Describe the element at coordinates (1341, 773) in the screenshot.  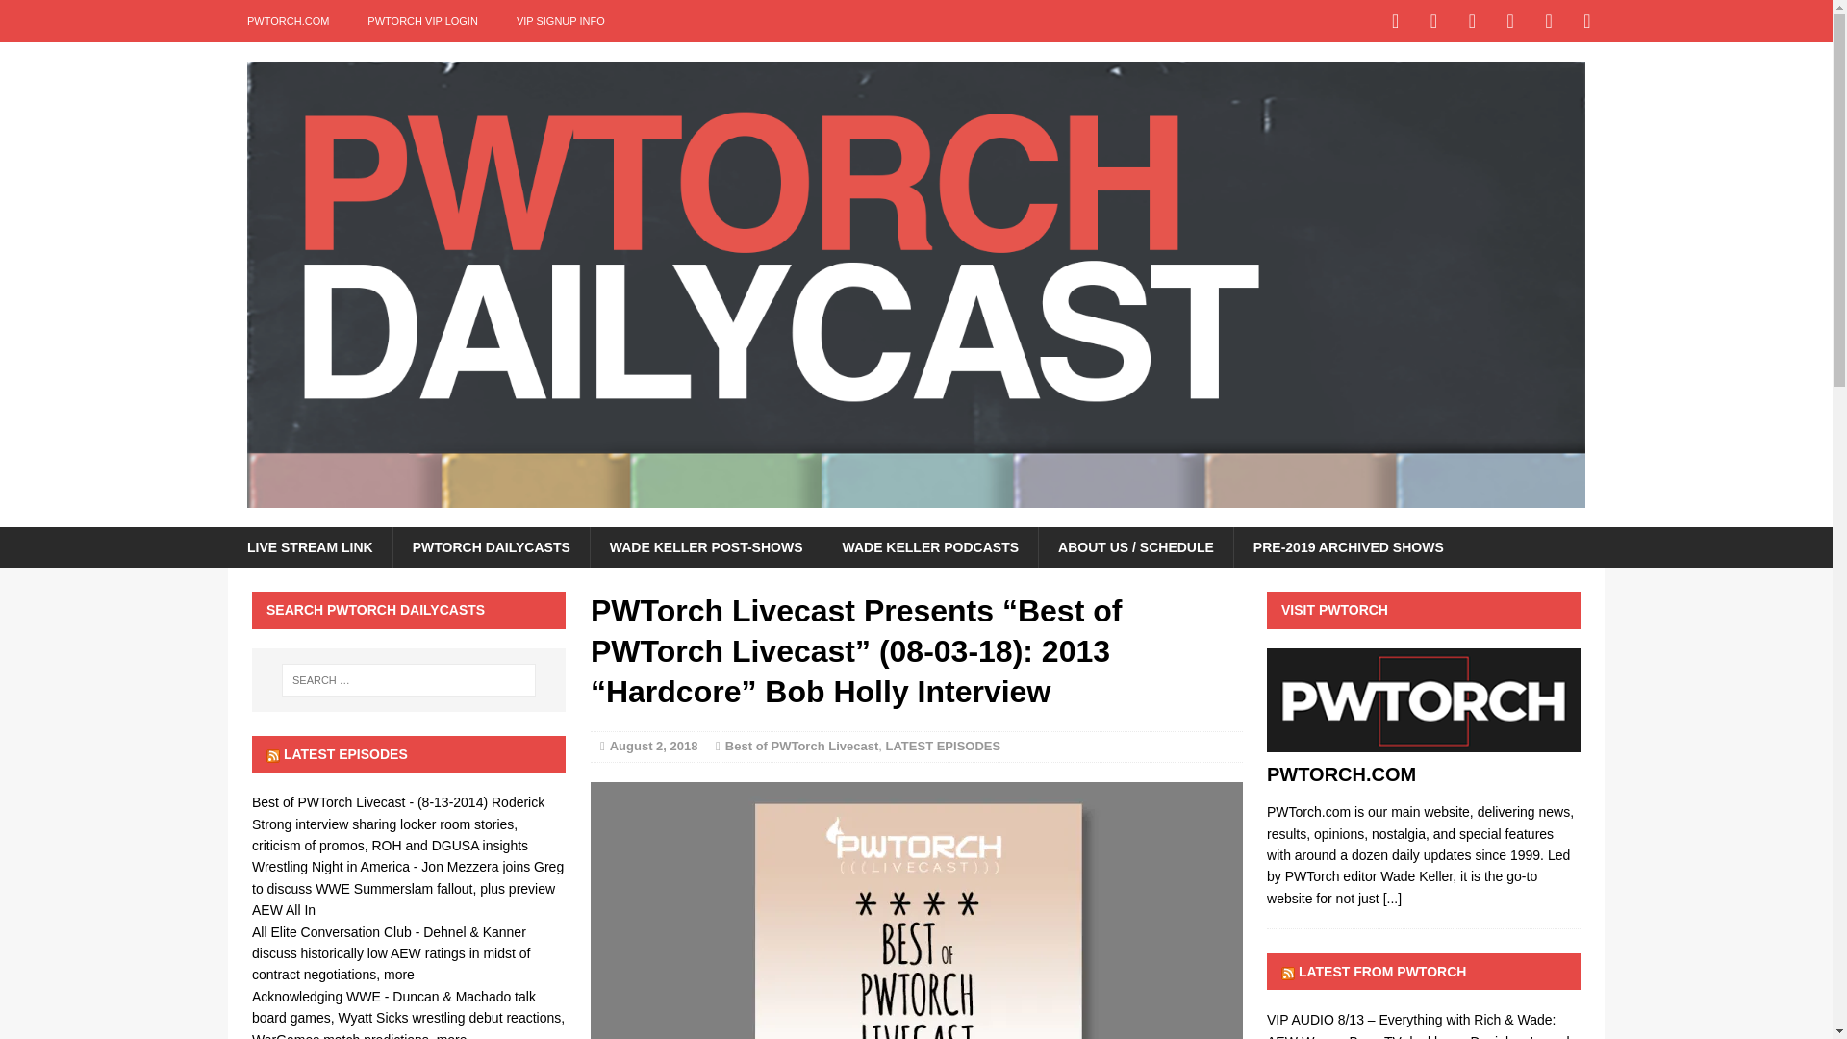
I see `PWTORCH.COM` at that location.